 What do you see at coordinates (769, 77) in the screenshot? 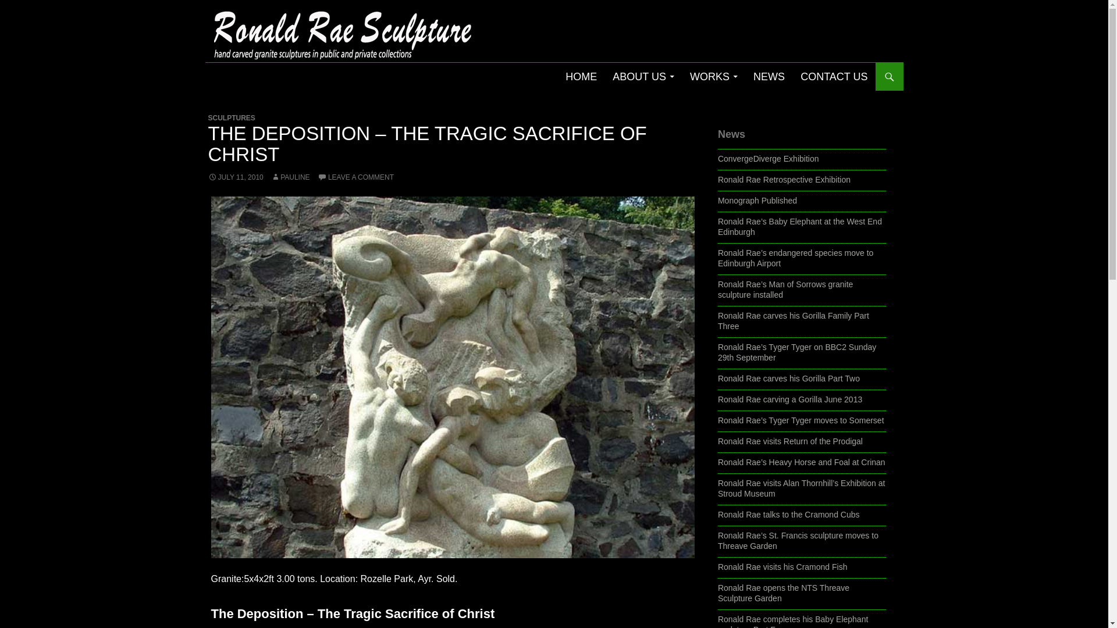
I see `NEWS` at bounding box center [769, 77].